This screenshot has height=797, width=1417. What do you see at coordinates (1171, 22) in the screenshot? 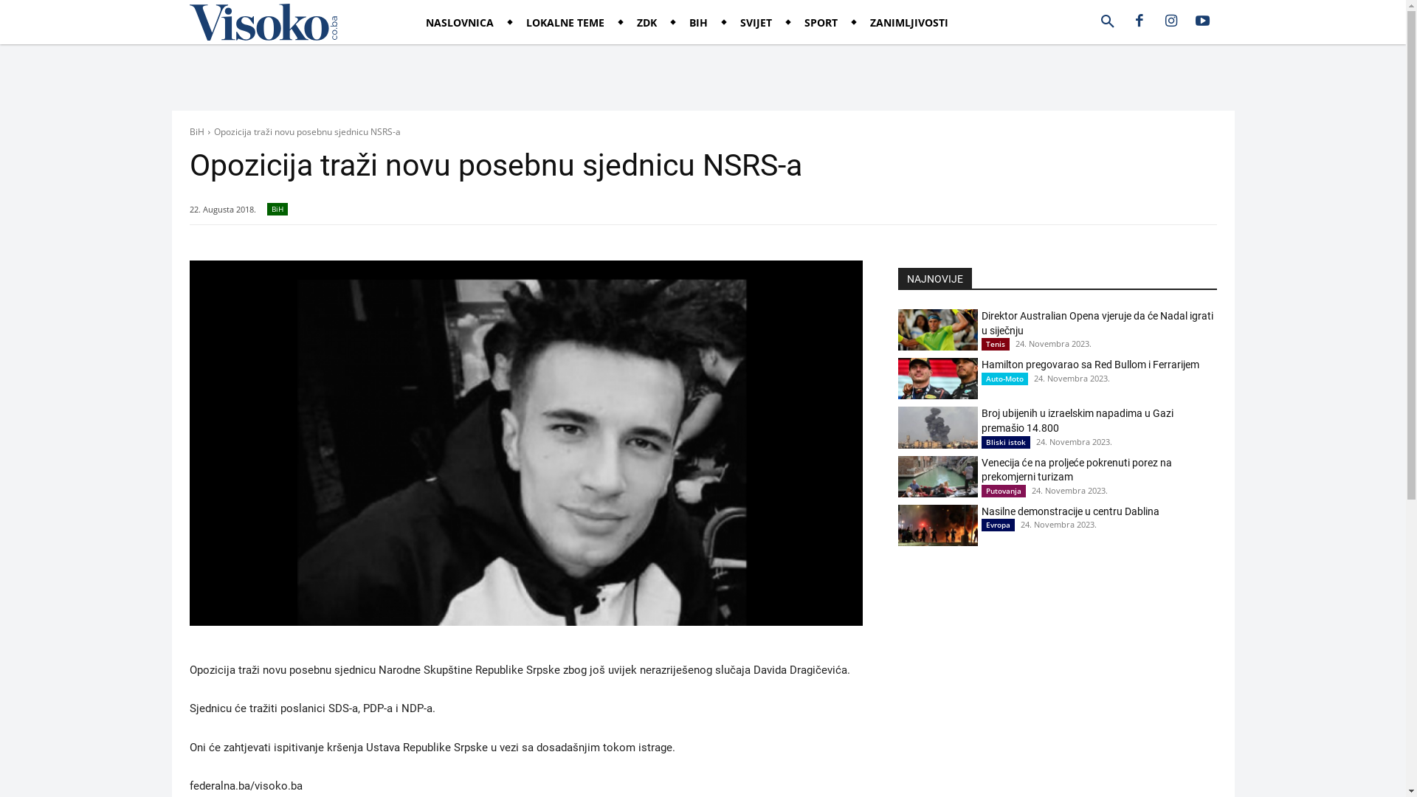
I see `Instagram` at bounding box center [1171, 22].